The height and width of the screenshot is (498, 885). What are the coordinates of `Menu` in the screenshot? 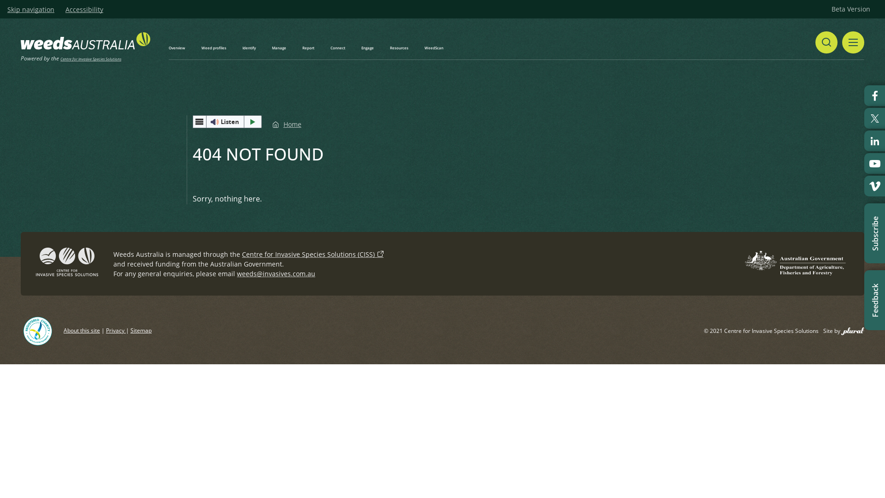 It's located at (853, 42).